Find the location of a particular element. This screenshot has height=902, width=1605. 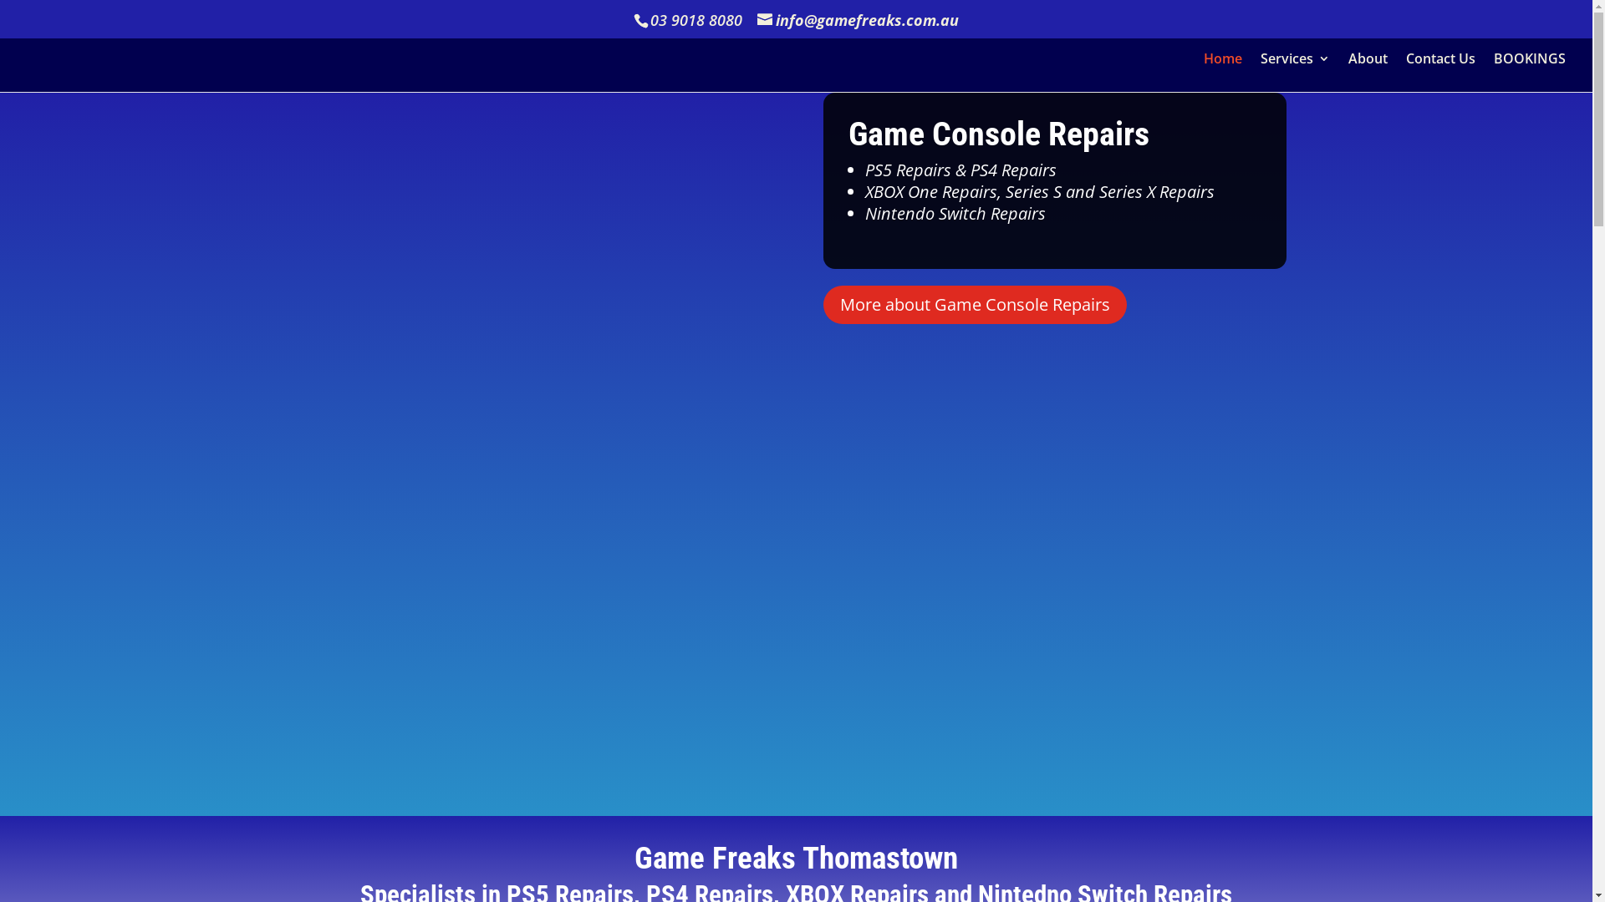

Services is located at coordinates (1296, 72).